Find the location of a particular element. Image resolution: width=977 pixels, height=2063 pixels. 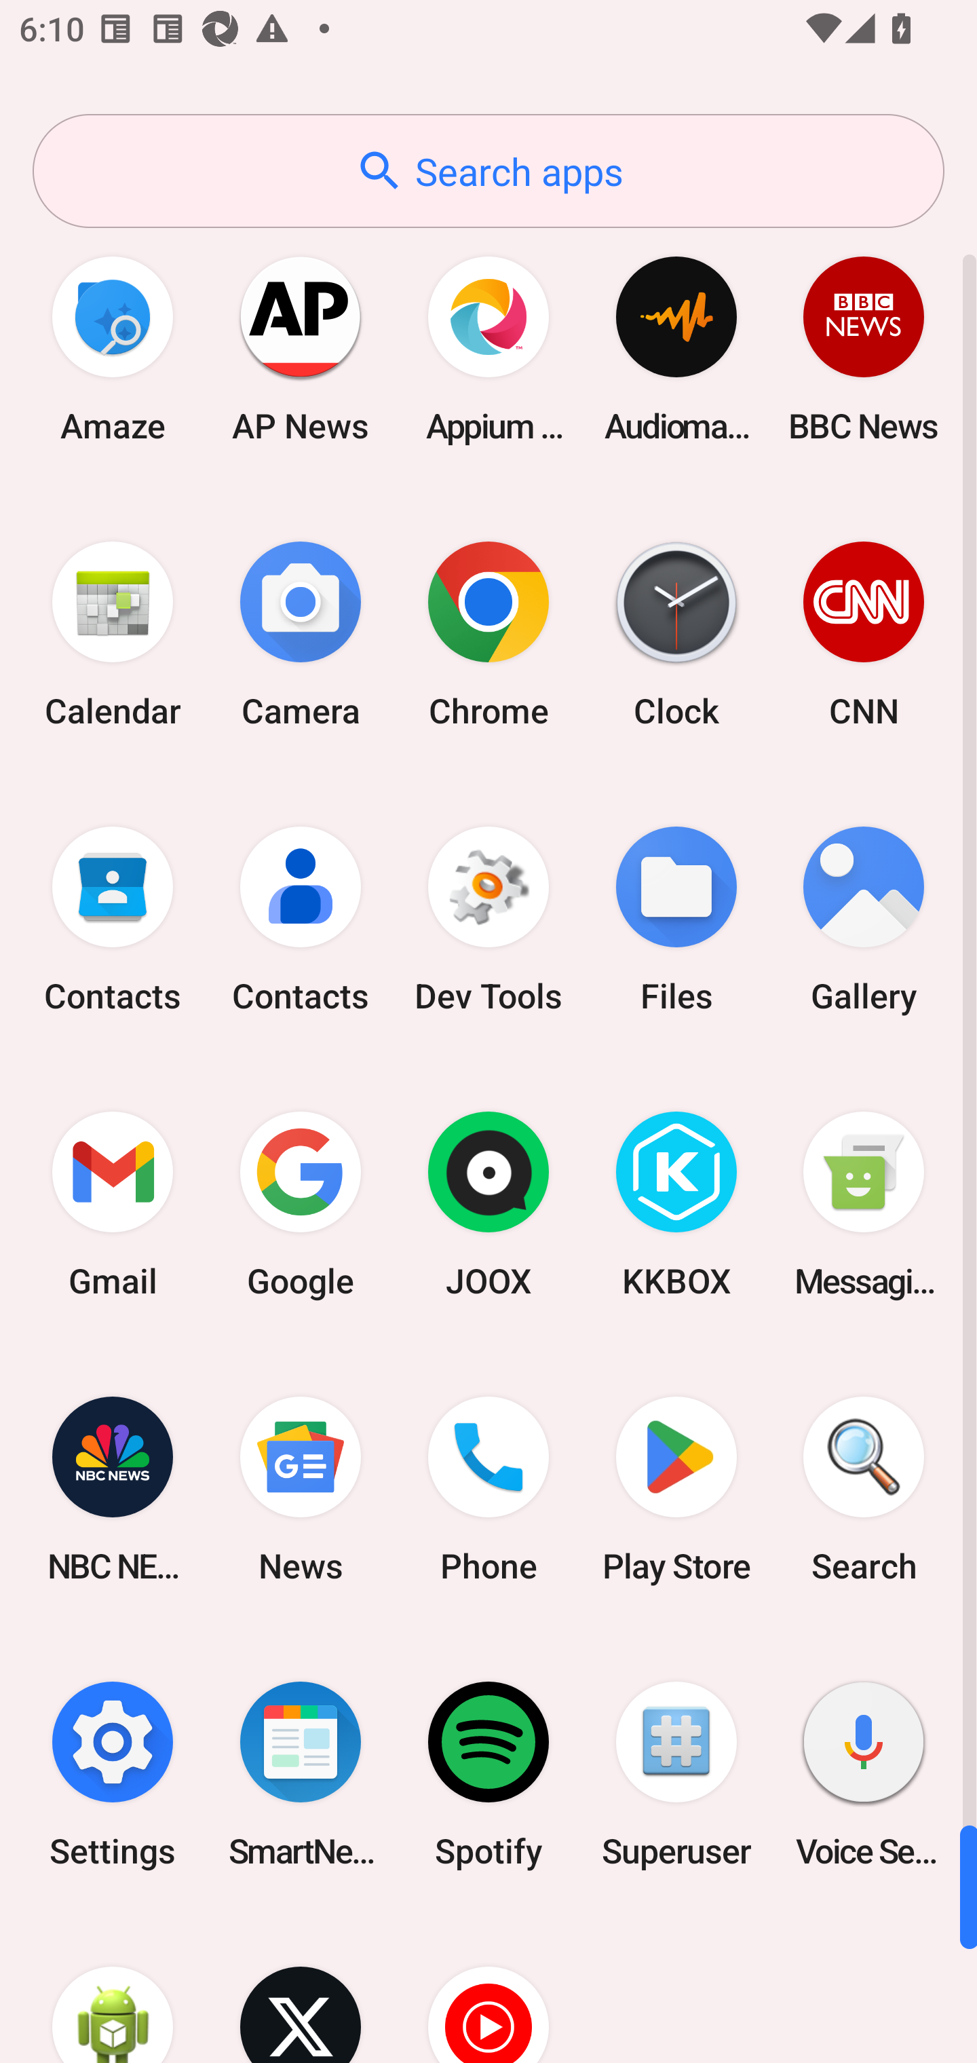

Dev Tools is located at coordinates (488, 920).